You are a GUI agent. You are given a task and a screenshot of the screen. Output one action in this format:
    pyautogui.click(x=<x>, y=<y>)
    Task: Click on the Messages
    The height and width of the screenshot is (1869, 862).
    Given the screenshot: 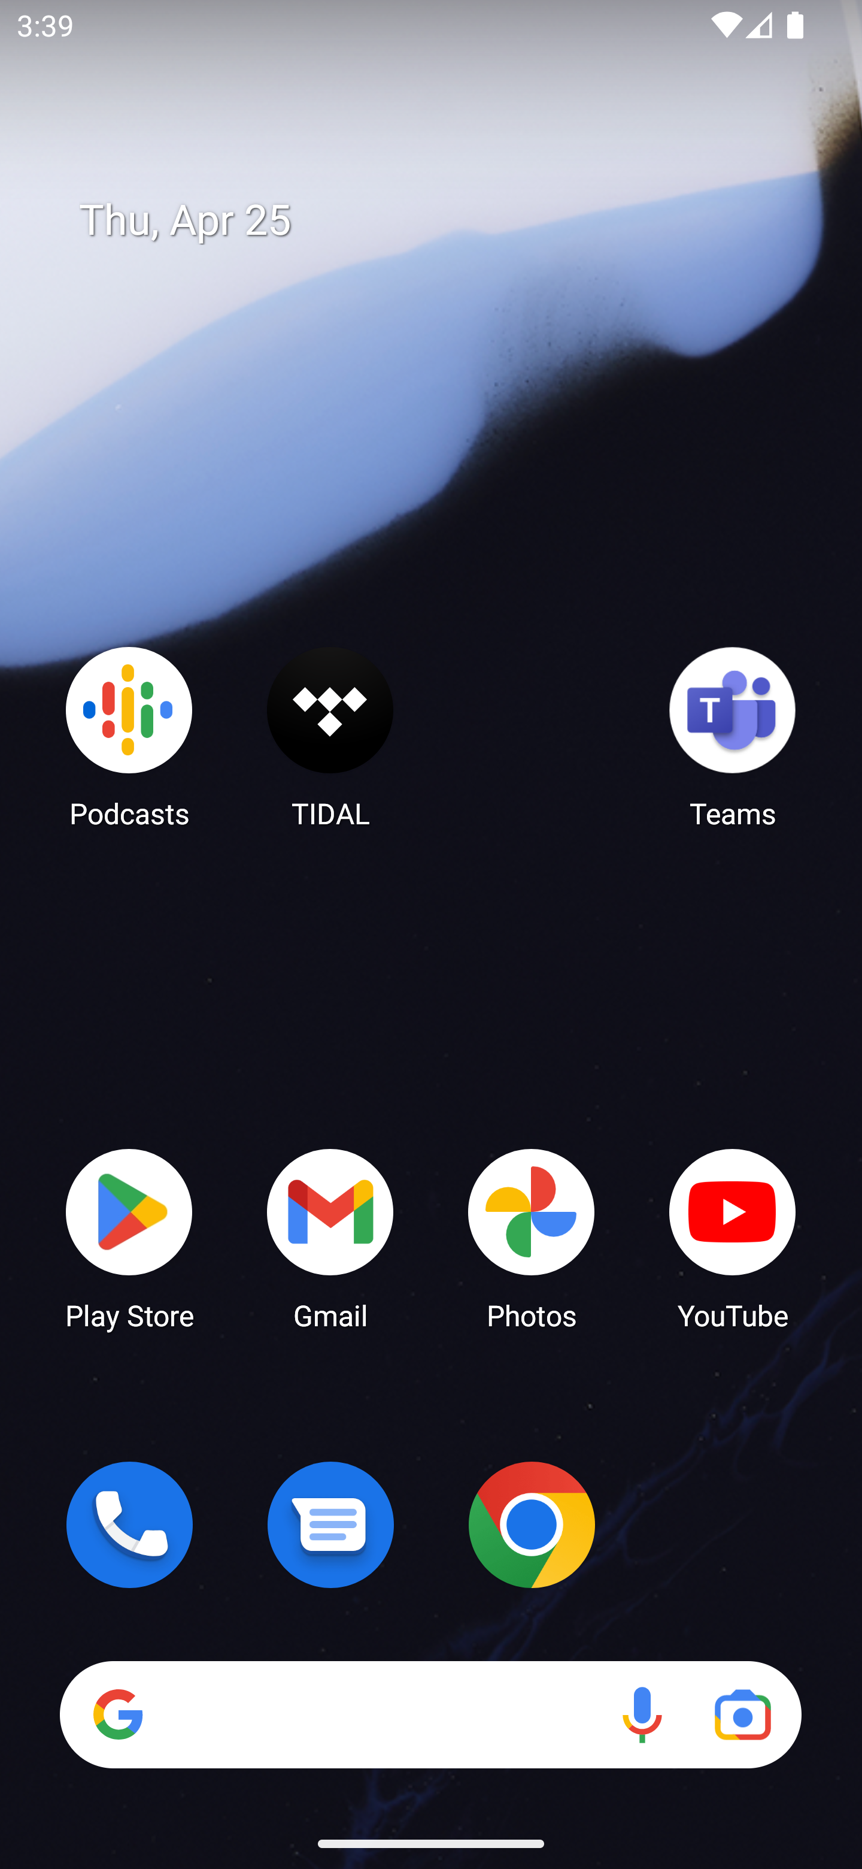 What is the action you would take?
    pyautogui.click(x=330, y=1525)
    